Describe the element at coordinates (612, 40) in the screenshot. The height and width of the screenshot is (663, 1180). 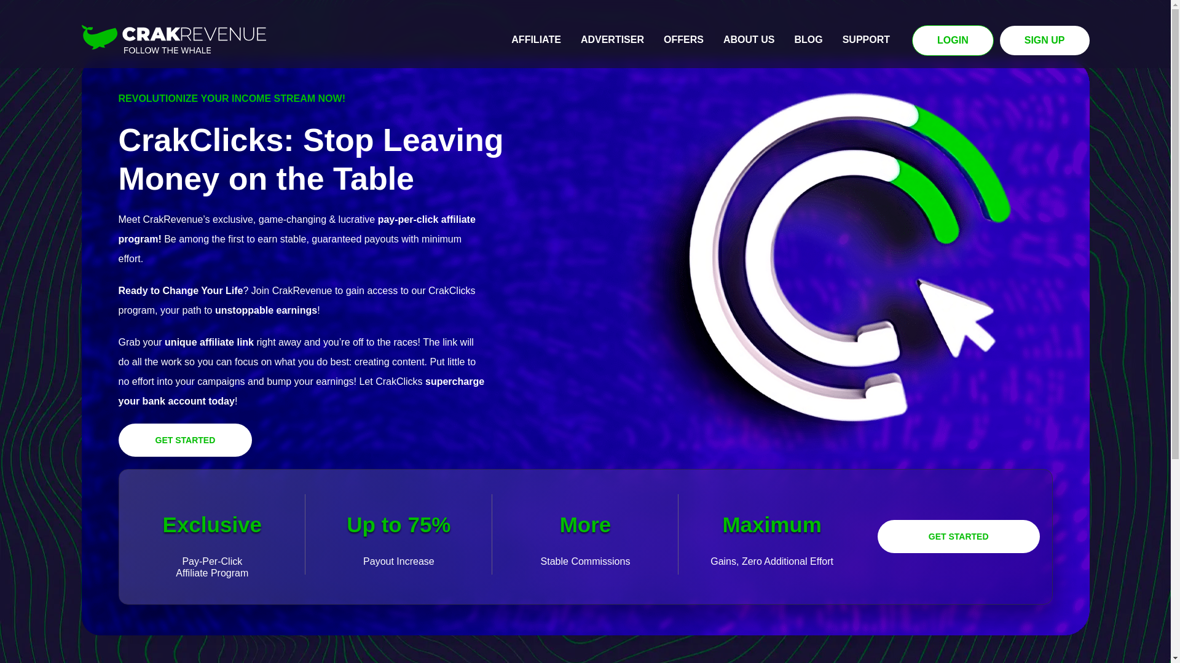
I see `ADVERTISER` at that location.